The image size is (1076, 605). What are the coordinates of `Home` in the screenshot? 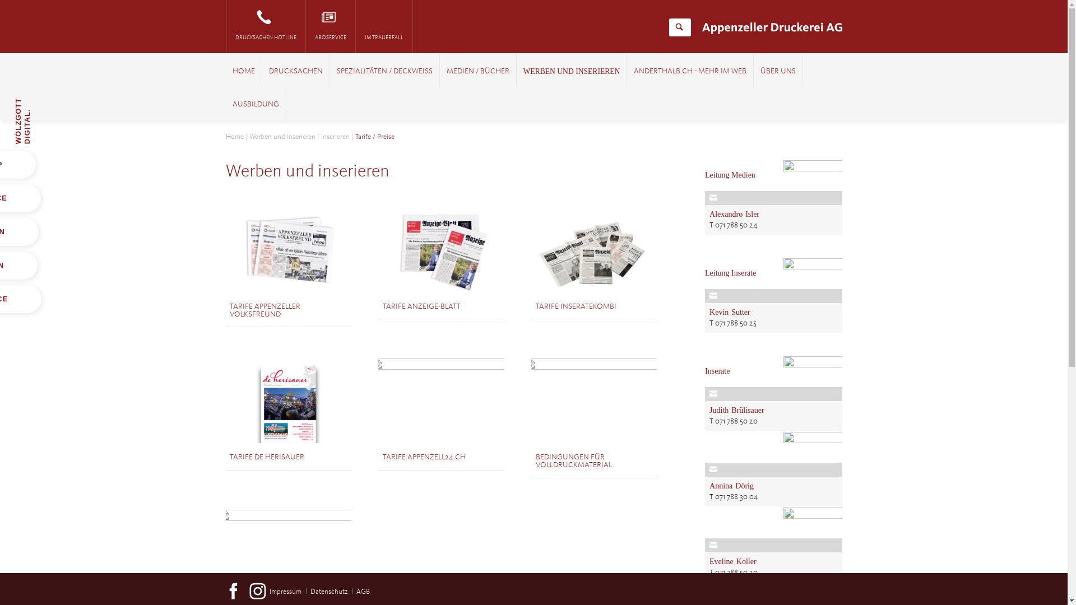 It's located at (234, 137).